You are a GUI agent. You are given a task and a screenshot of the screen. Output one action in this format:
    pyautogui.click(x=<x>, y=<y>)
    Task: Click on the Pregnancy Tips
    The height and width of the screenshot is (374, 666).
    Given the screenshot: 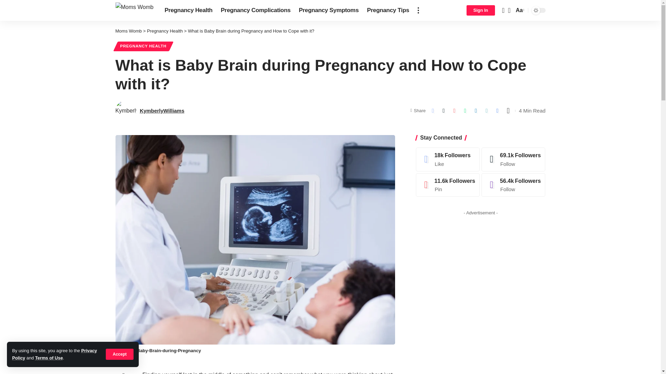 What is the action you would take?
    pyautogui.click(x=388, y=10)
    